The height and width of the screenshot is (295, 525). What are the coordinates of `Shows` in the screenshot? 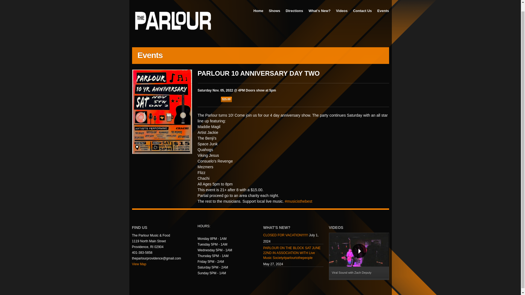 It's located at (275, 11).